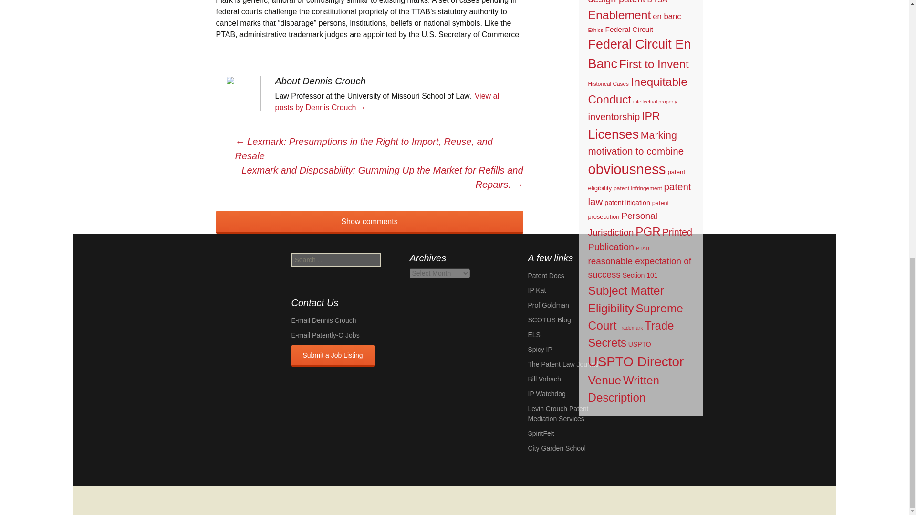  Describe the element at coordinates (369, 222) in the screenshot. I see `Show comments` at that location.